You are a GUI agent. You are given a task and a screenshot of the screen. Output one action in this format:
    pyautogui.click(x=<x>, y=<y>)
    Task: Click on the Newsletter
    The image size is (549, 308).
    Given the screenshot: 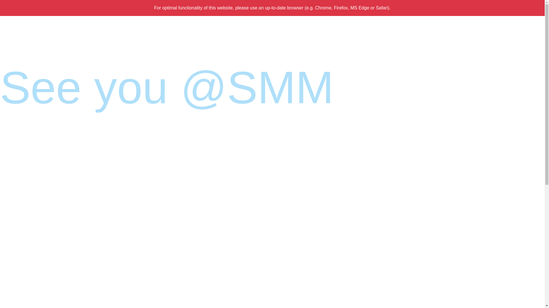 What is the action you would take?
    pyautogui.click(x=481, y=22)
    